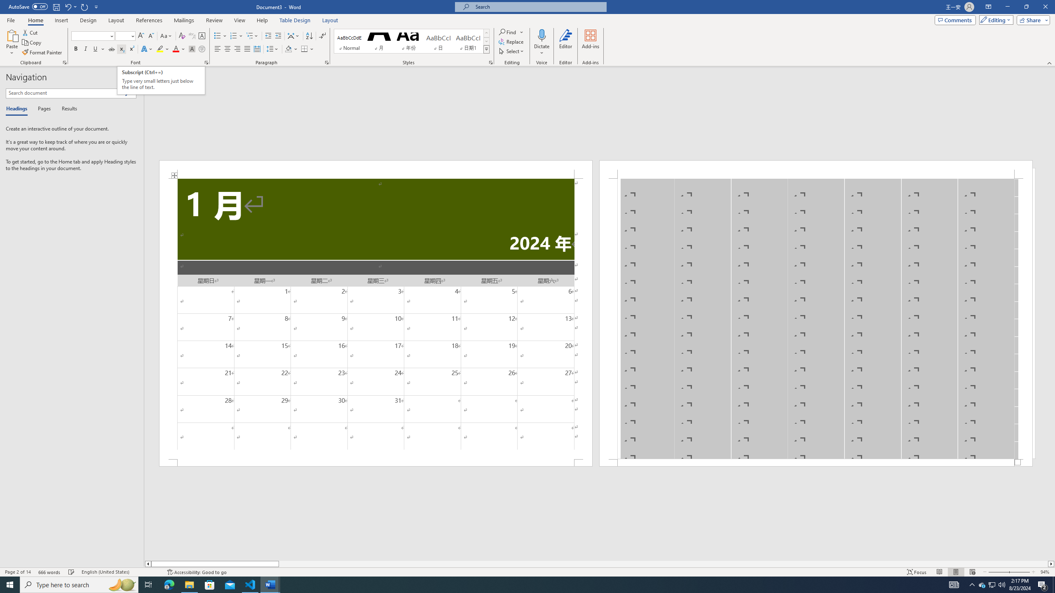 Image resolution: width=1055 pixels, height=593 pixels. Describe the element at coordinates (1051, 564) in the screenshot. I see `Column right` at that location.